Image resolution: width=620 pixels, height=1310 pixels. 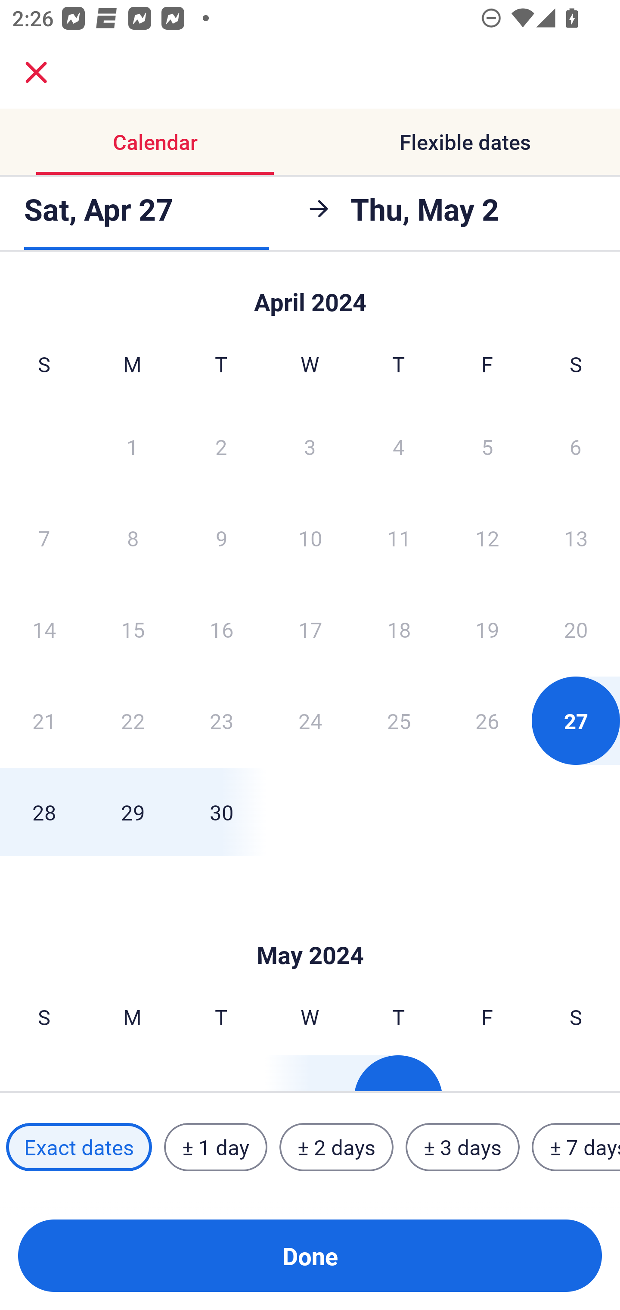 I want to click on 26 Friday, April 26, 2024, so click(x=487, y=720).